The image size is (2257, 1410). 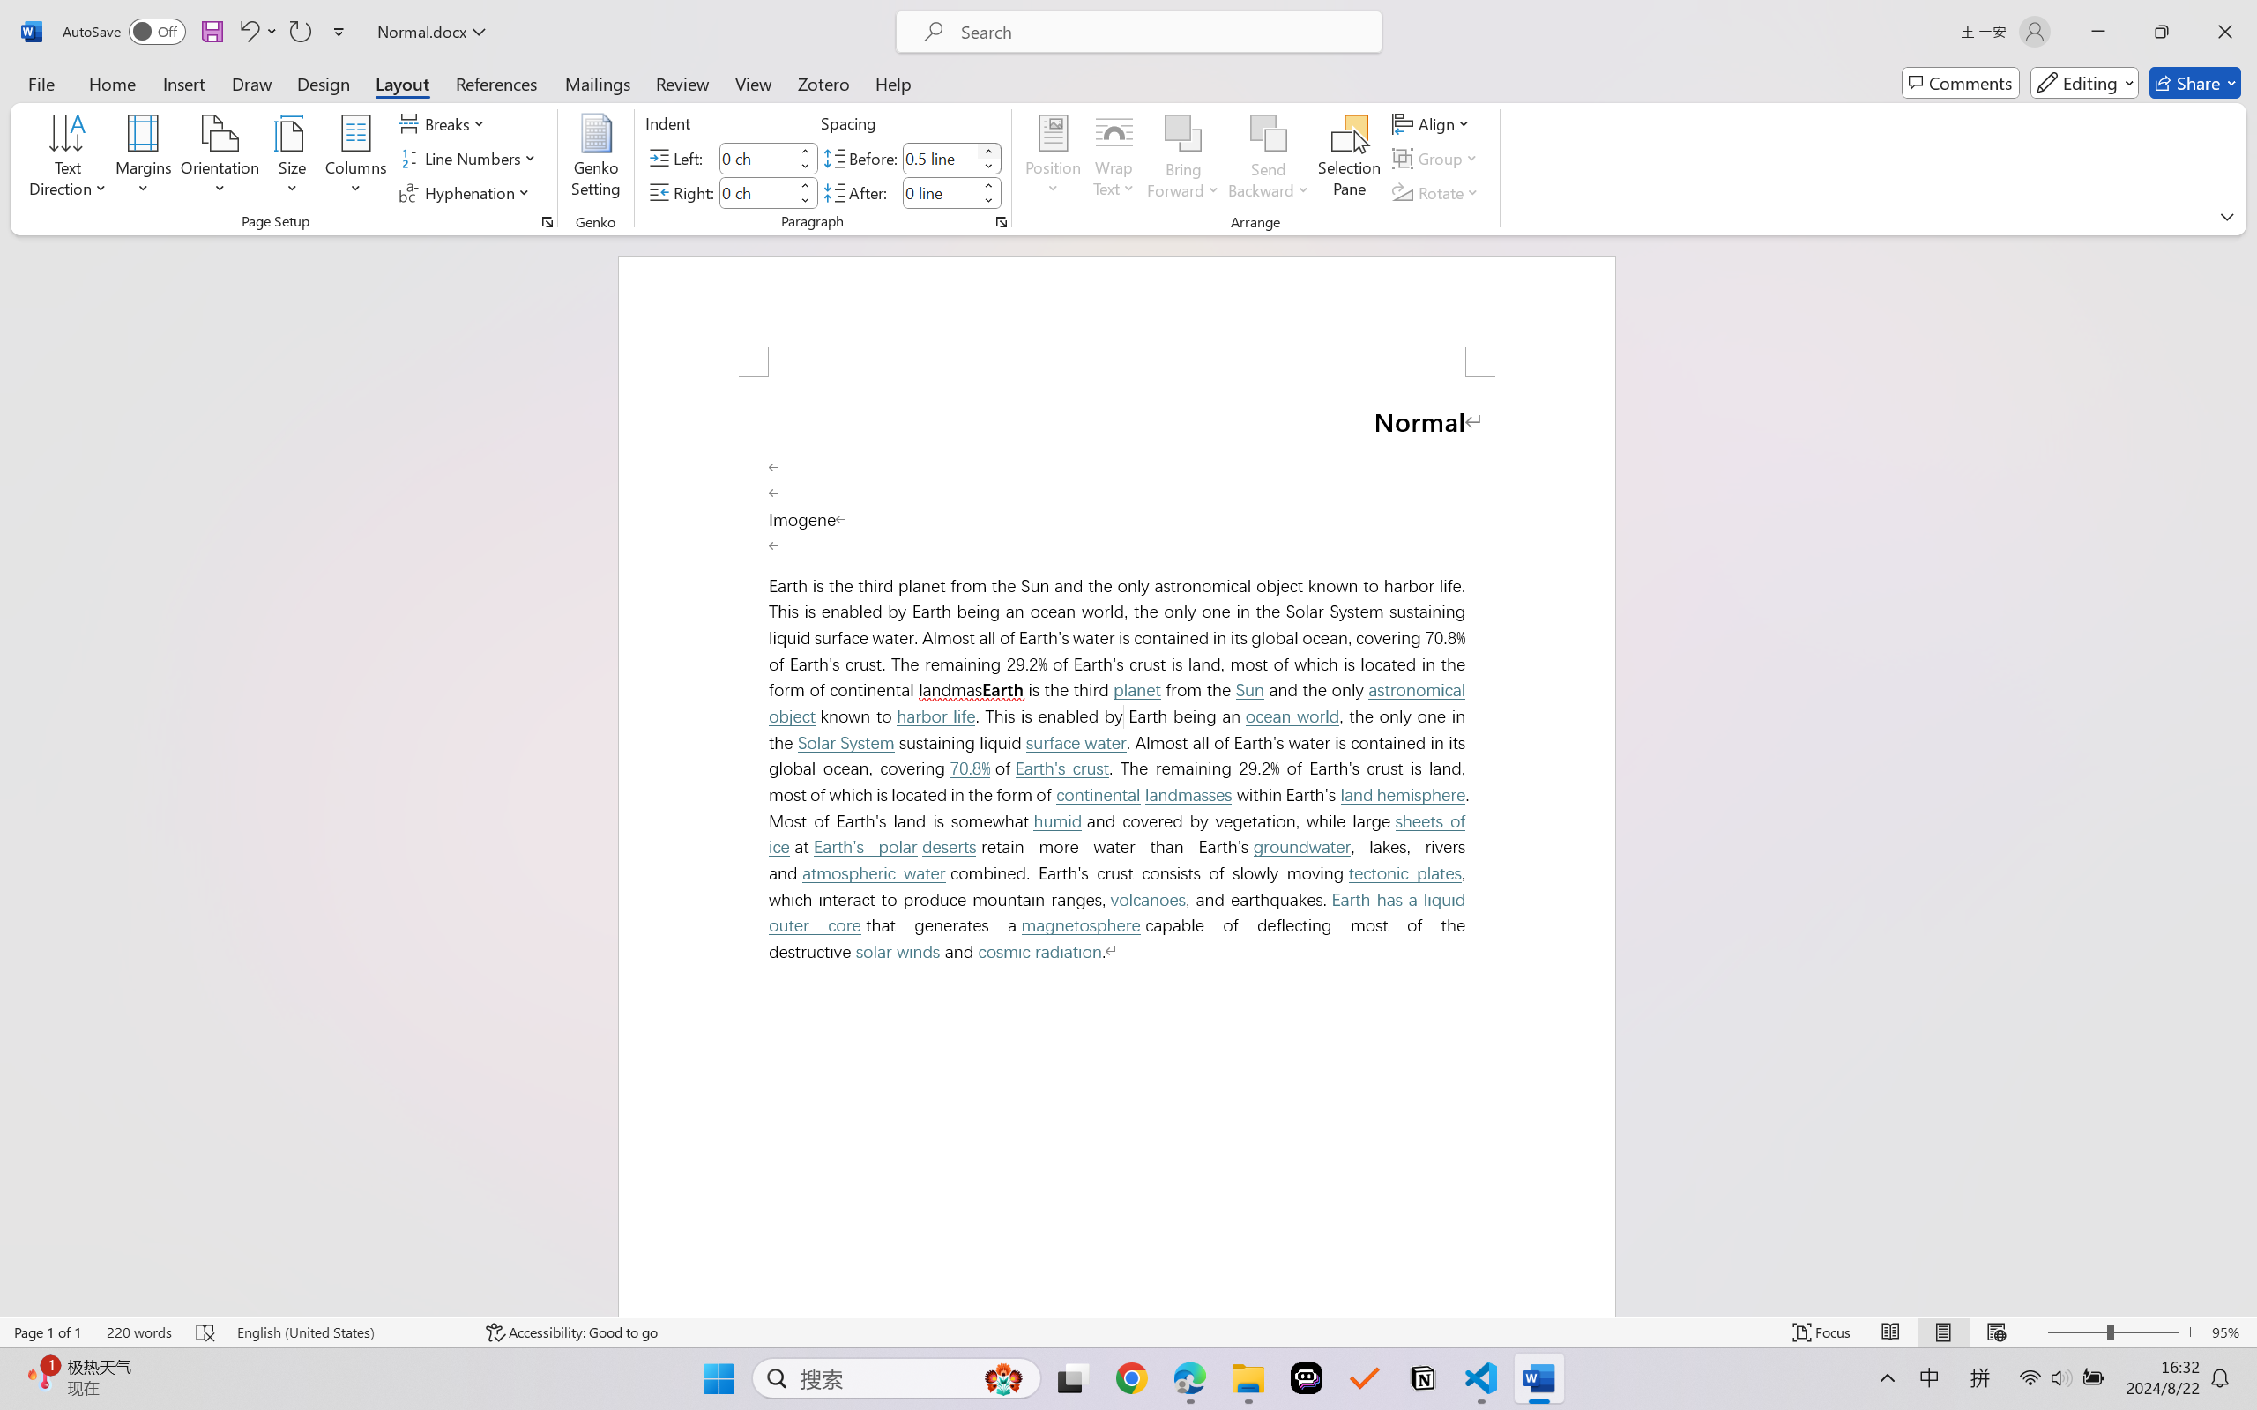 I want to click on cosmic radiation, so click(x=1040, y=952).